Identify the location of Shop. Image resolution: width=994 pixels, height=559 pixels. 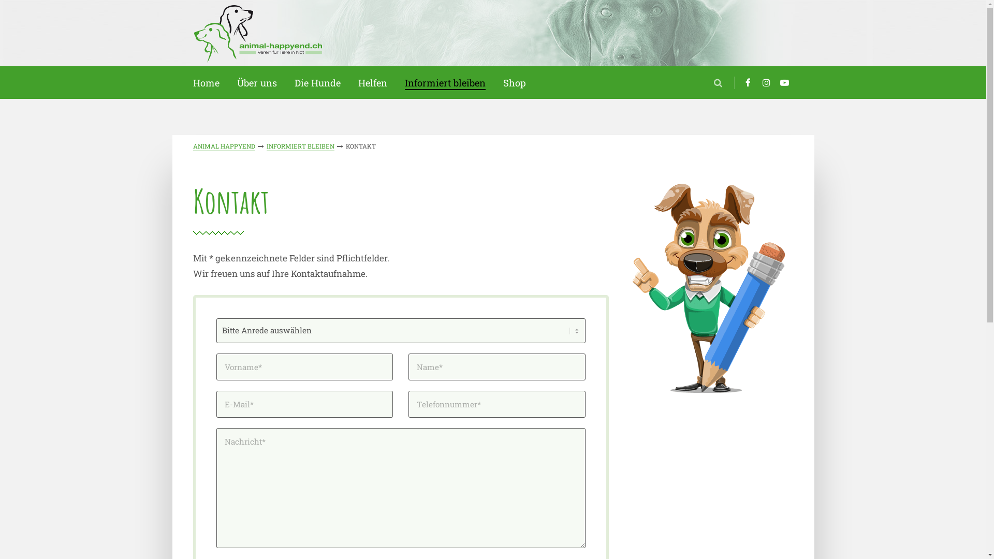
(515, 83).